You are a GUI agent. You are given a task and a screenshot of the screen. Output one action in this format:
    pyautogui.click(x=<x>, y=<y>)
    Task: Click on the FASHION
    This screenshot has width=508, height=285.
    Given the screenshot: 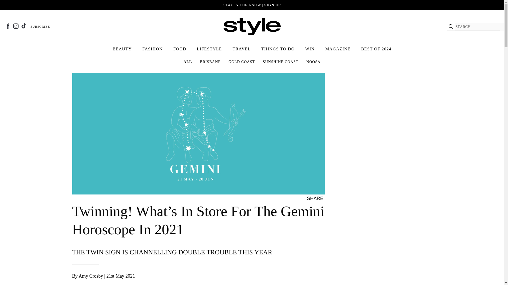 What is the action you would take?
    pyautogui.click(x=152, y=49)
    